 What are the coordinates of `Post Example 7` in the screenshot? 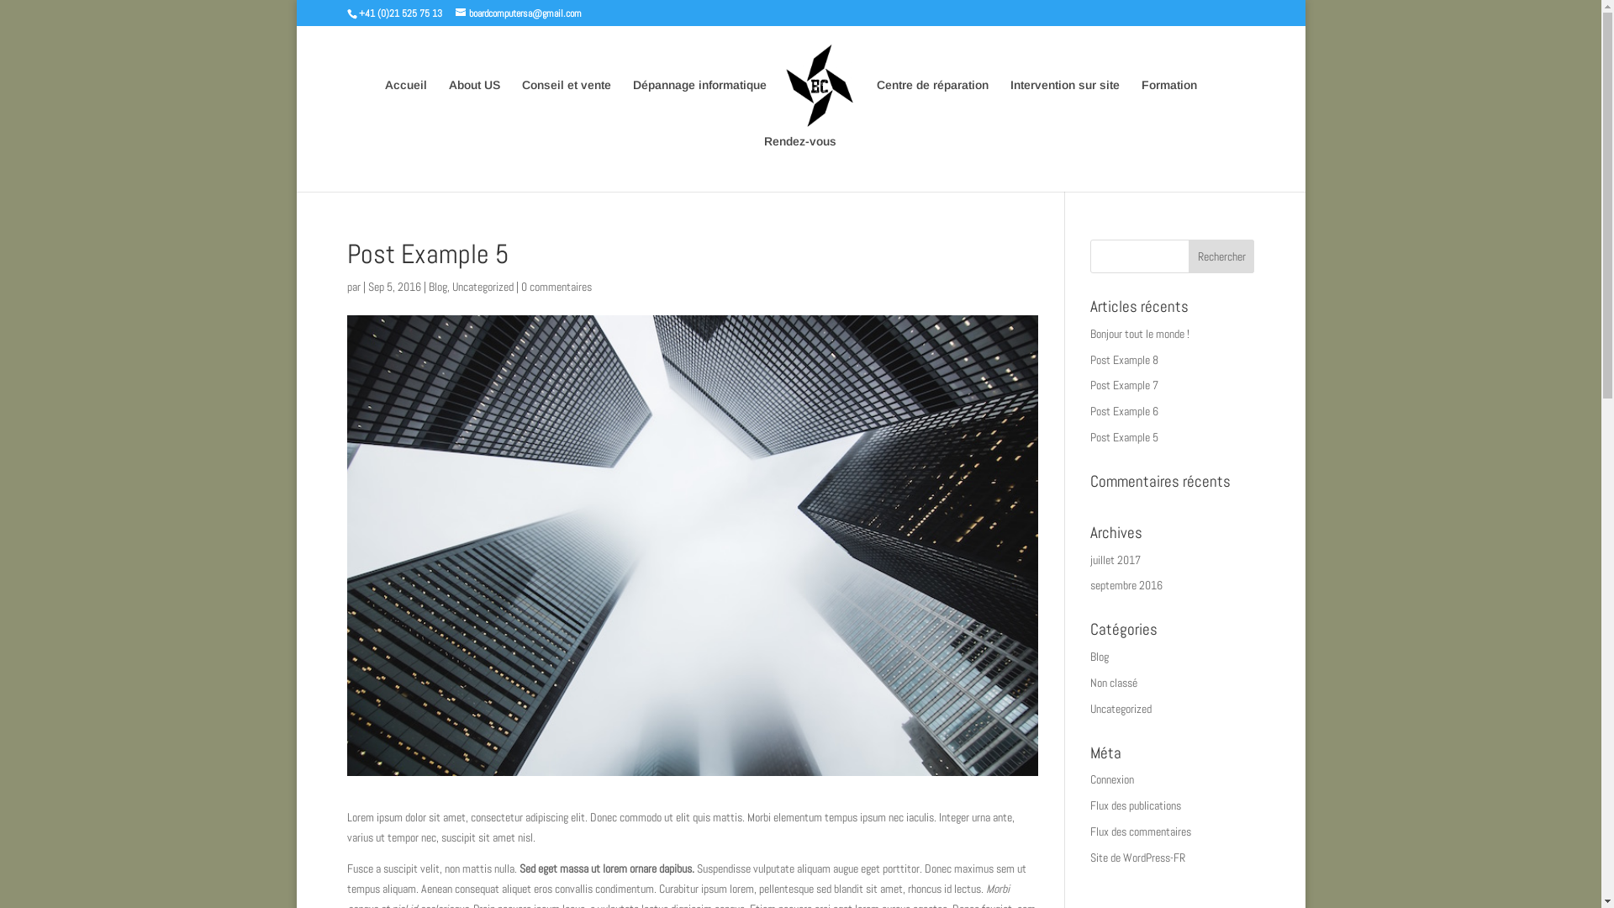 It's located at (1125, 385).